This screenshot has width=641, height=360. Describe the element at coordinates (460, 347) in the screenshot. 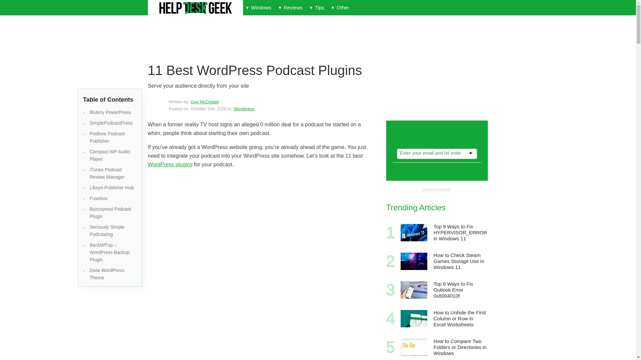

I see `How to Compare Two Folders or Directories in Windows` at that location.